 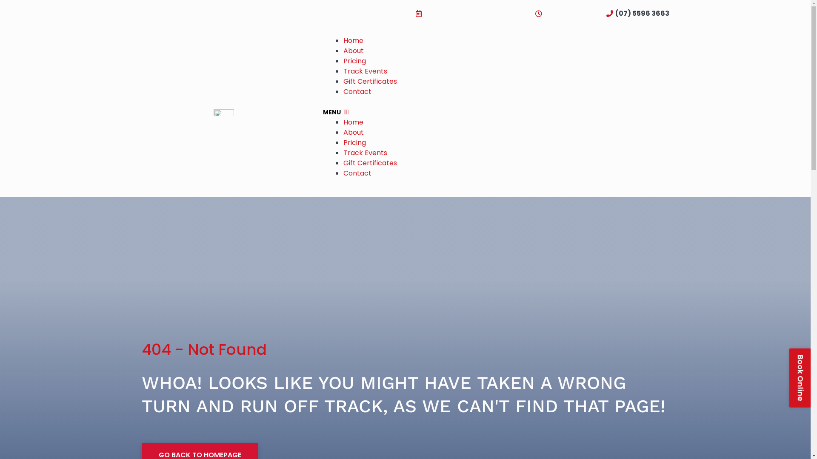 I want to click on Contact, so click(x=357, y=173).